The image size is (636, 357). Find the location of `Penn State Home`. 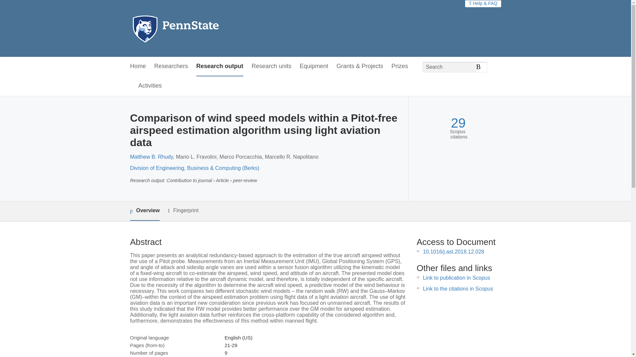

Penn State Home is located at coordinates (204, 28).